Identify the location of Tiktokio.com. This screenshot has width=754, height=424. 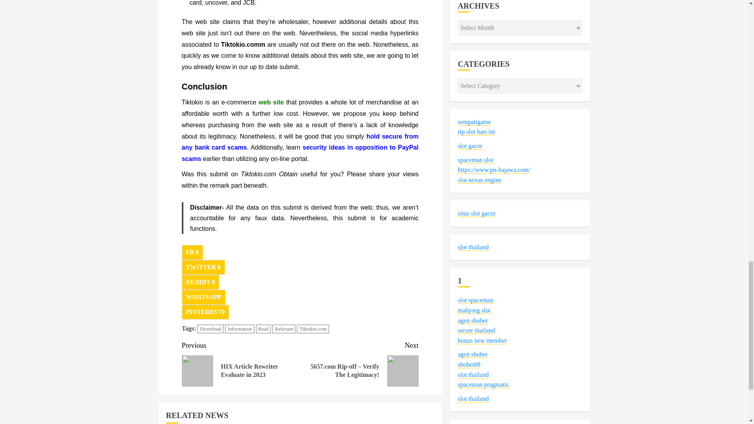
(313, 329).